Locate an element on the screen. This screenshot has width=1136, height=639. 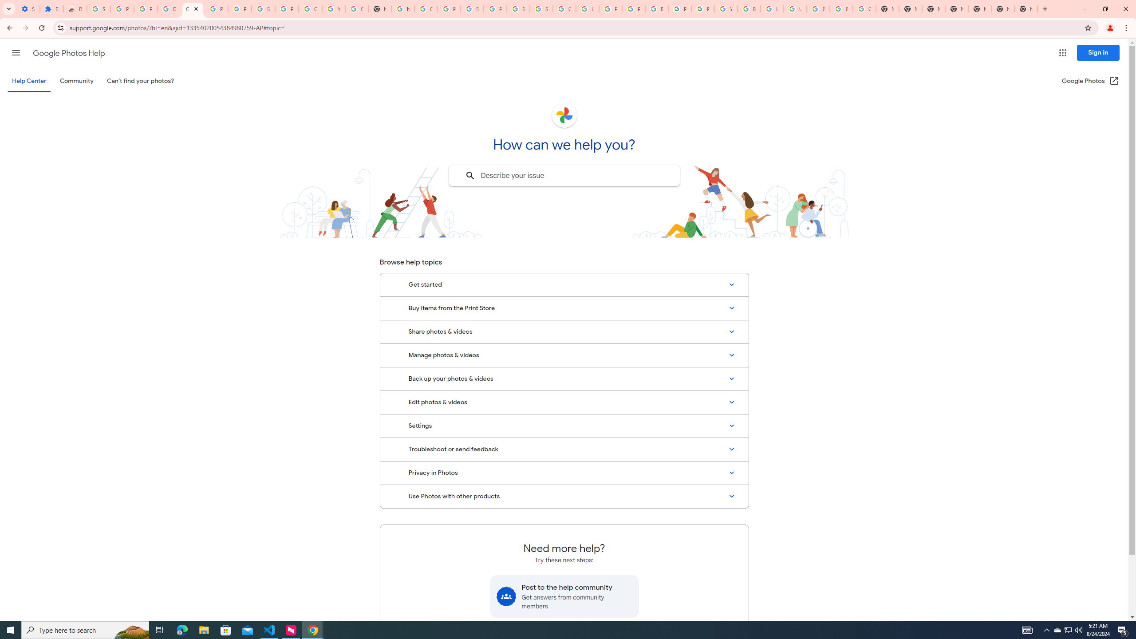
Buy items from the Print Store is located at coordinates (564, 308).